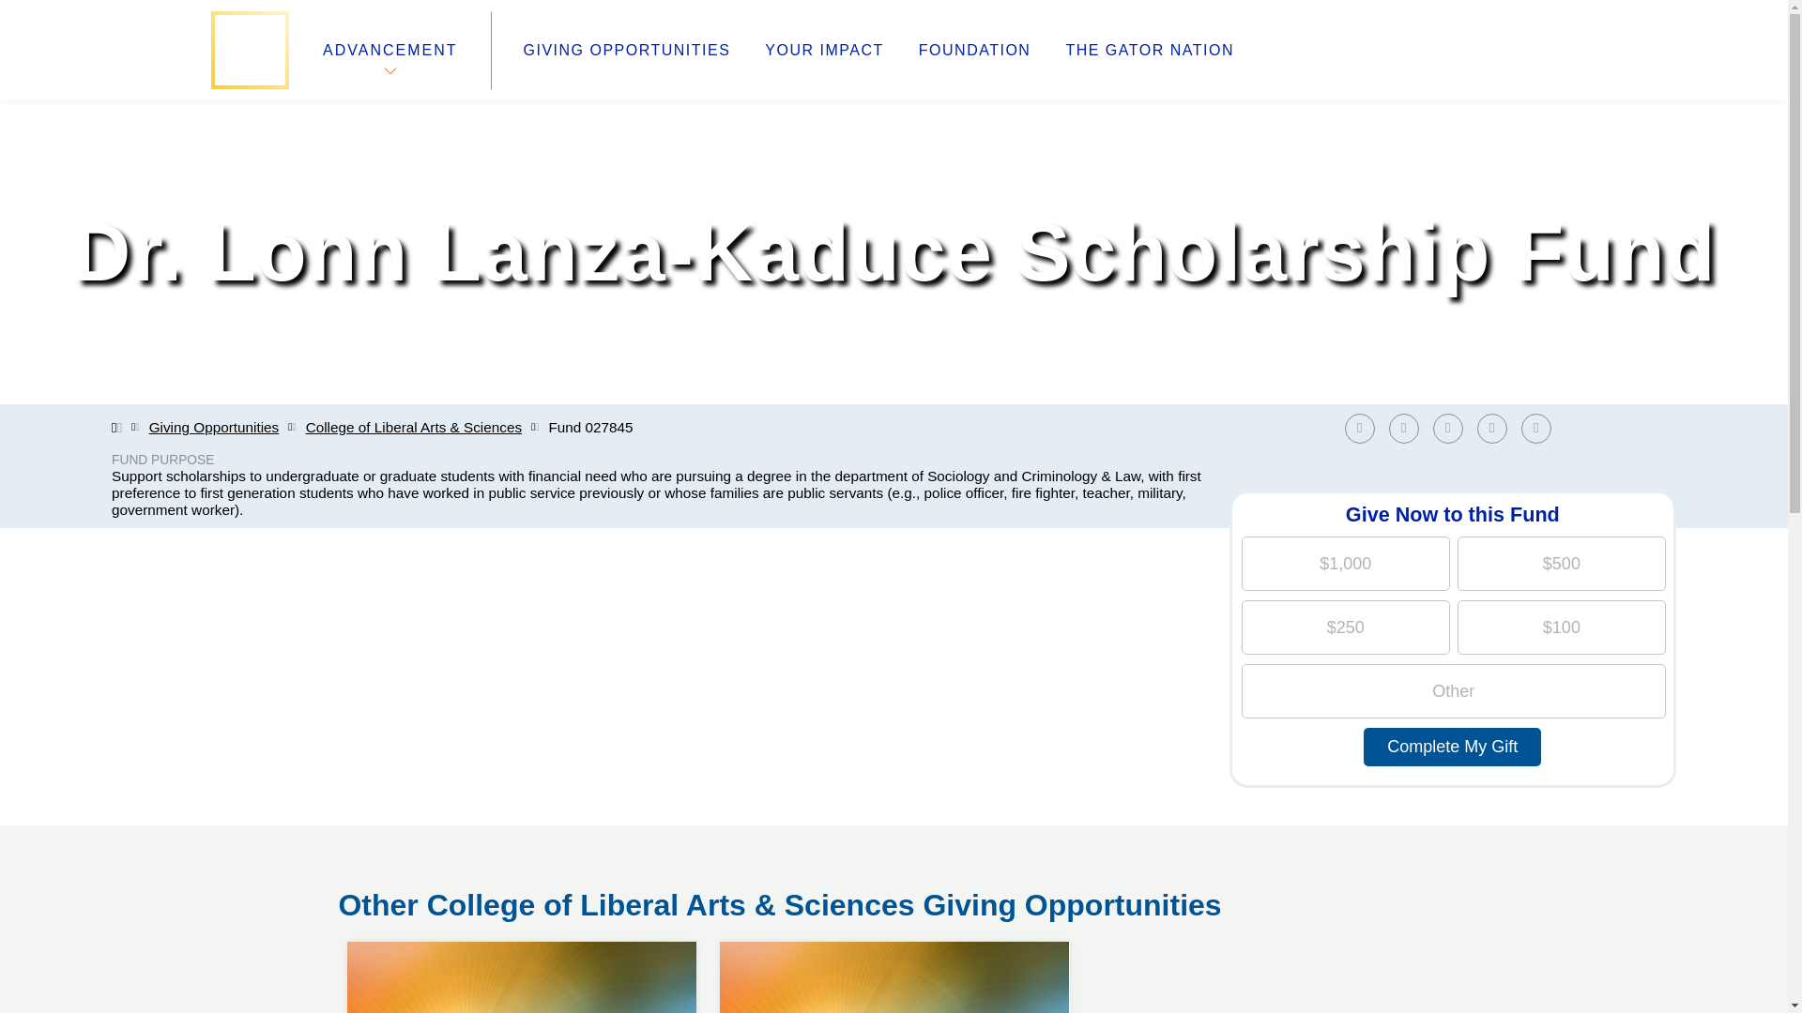  Describe the element at coordinates (389, 50) in the screenshot. I see `ADVANCEMENT` at that location.